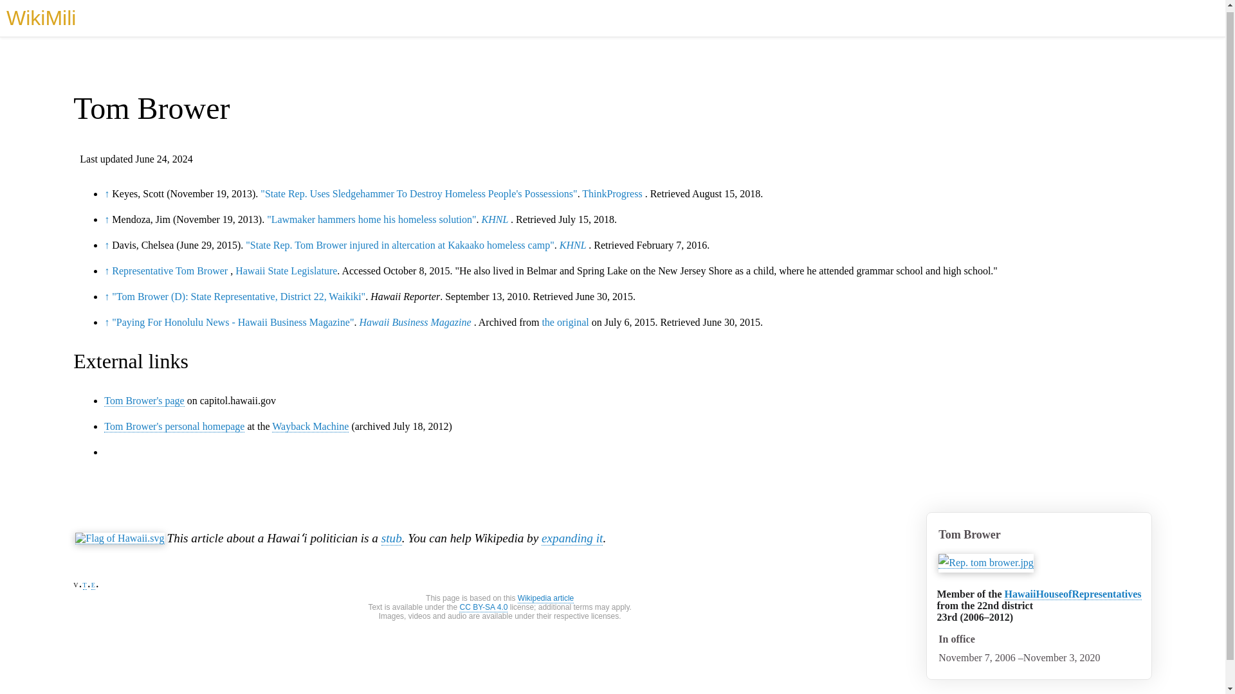 The width and height of the screenshot is (1235, 694). Describe the element at coordinates (286, 270) in the screenshot. I see `Hawaii State Legislature` at that location.